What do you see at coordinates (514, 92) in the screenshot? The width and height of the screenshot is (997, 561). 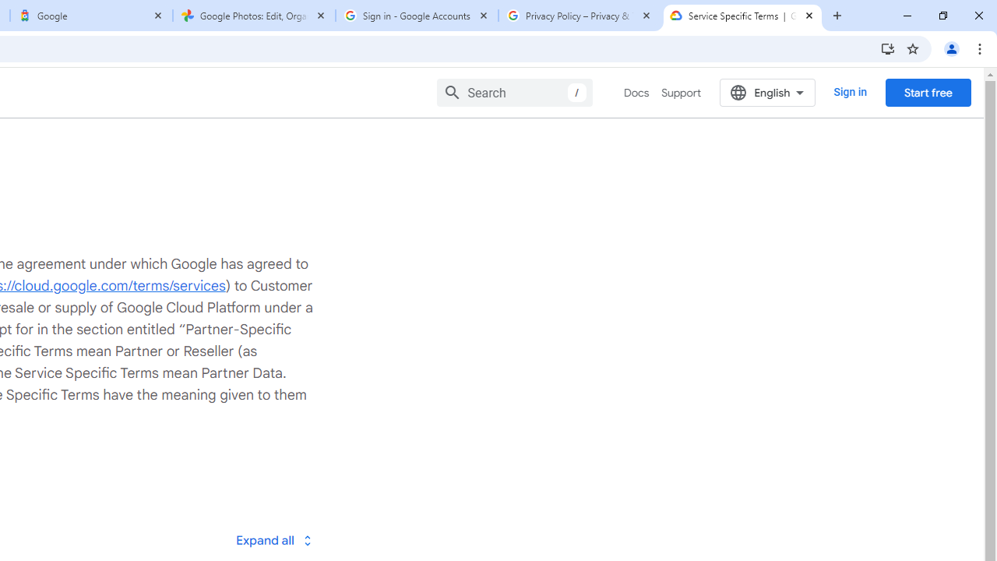 I see `Search` at bounding box center [514, 92].